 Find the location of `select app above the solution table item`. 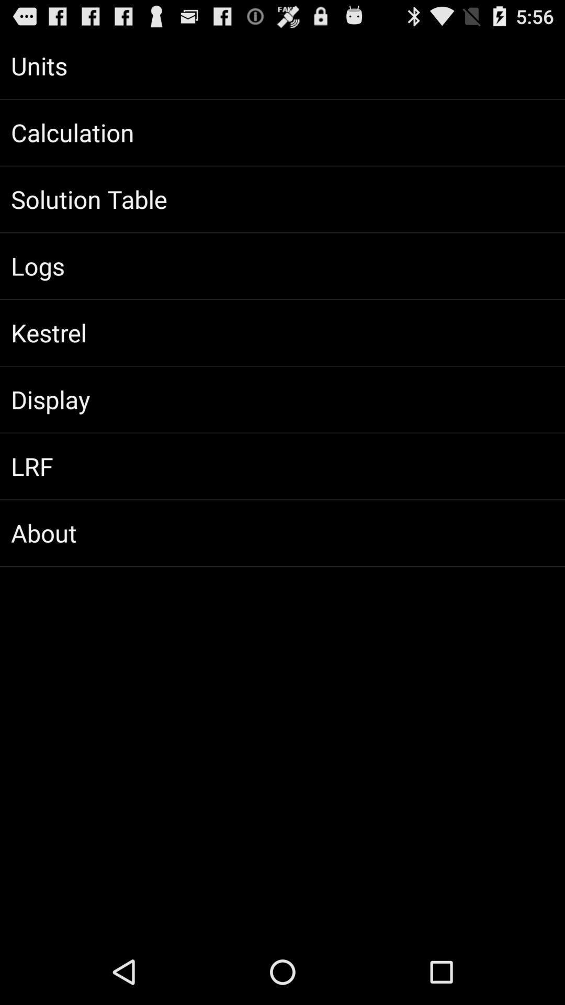

select app above the solution table item is located at coordinates (282, 132).